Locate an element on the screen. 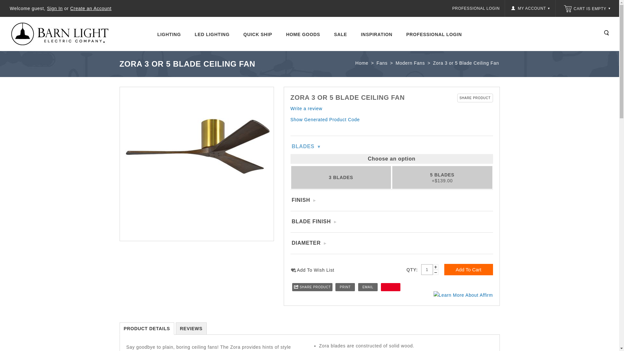  1 is located at coordinates (427, 269).